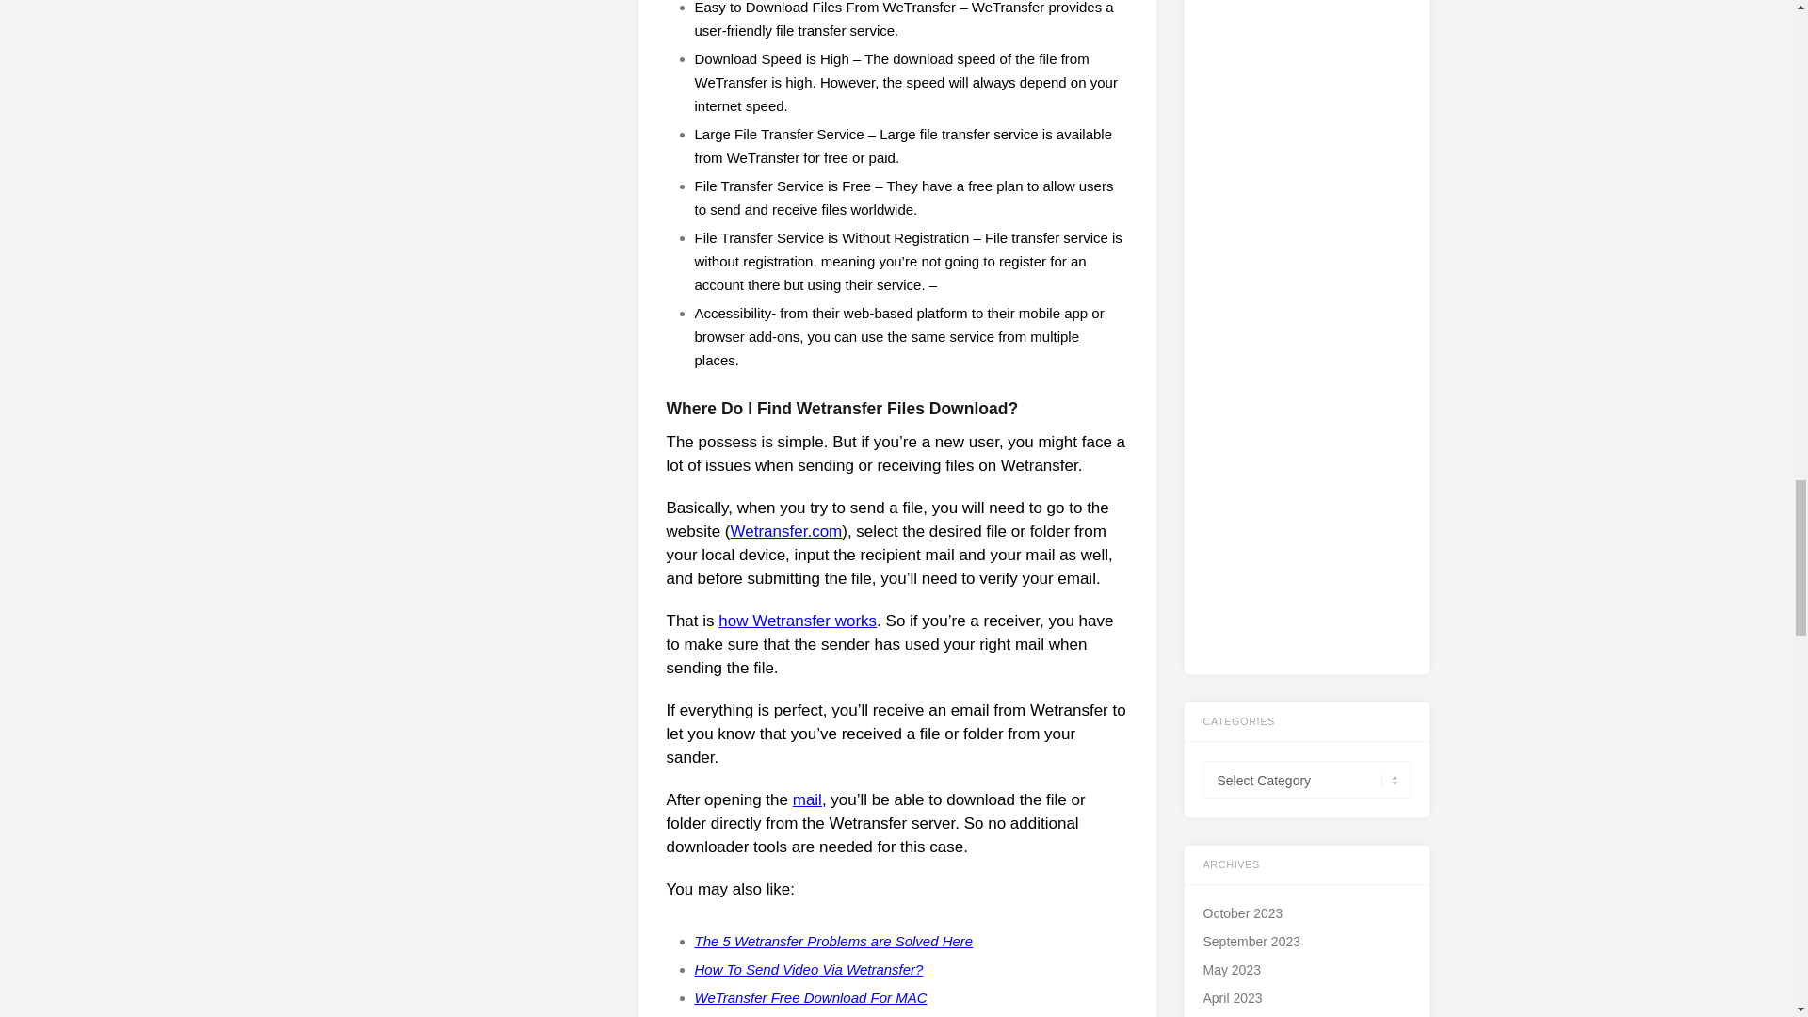 The width and height of the screenshot is (1808, 1017). What do you see at coordinates (1307, 354) in the screenshot?
I see `Advertisement` at bounding box center [1307, 354].